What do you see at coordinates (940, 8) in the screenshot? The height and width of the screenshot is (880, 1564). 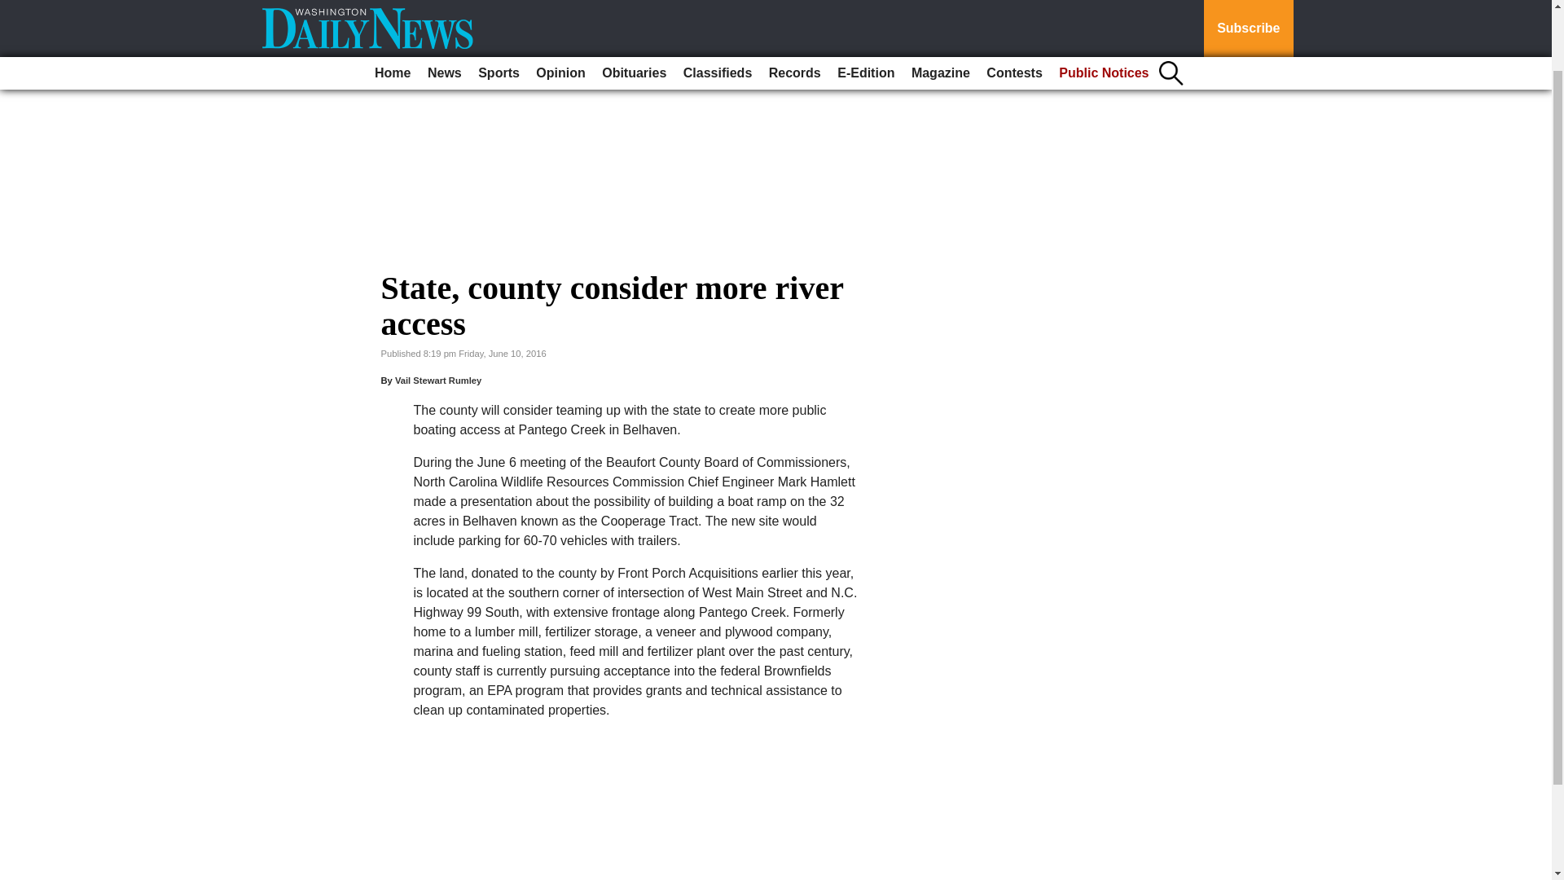 I see `Magazine` at bounding box center [940, 8].